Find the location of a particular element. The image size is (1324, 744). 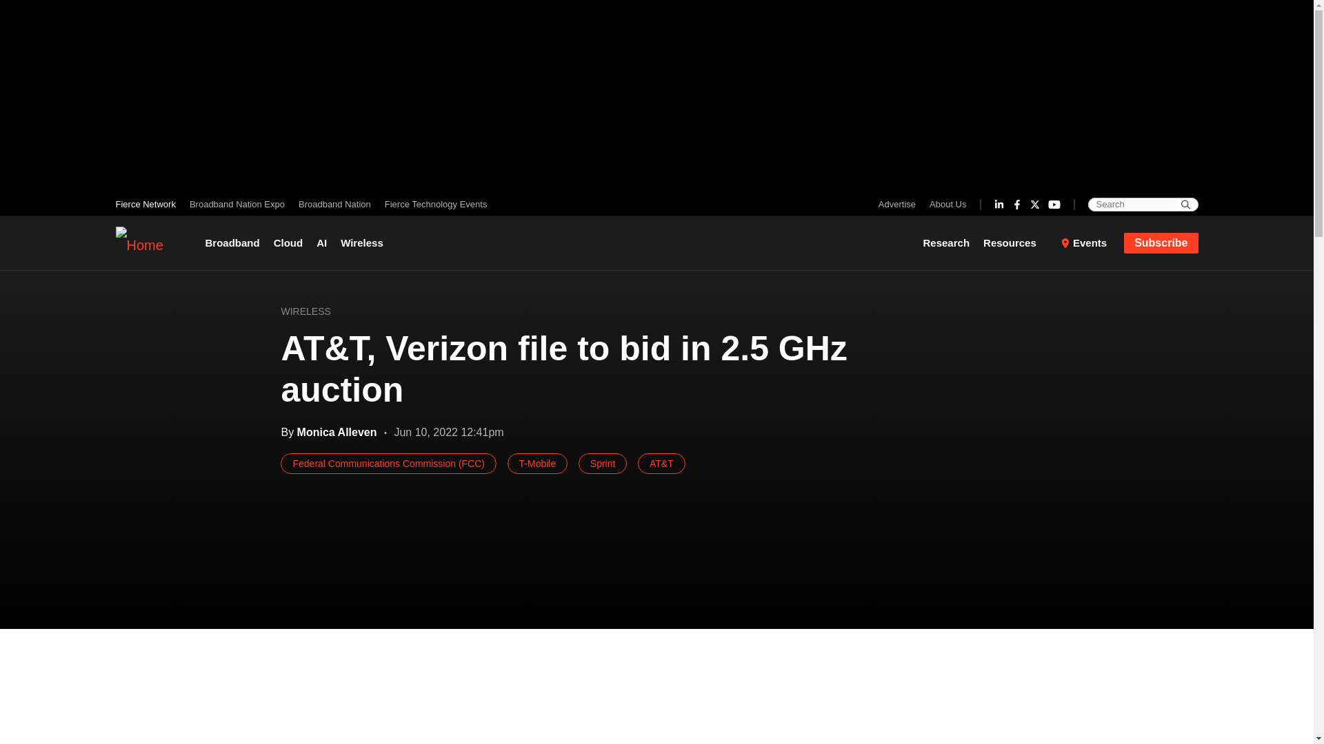

Fierce Network is located at coordinates (149, 204).